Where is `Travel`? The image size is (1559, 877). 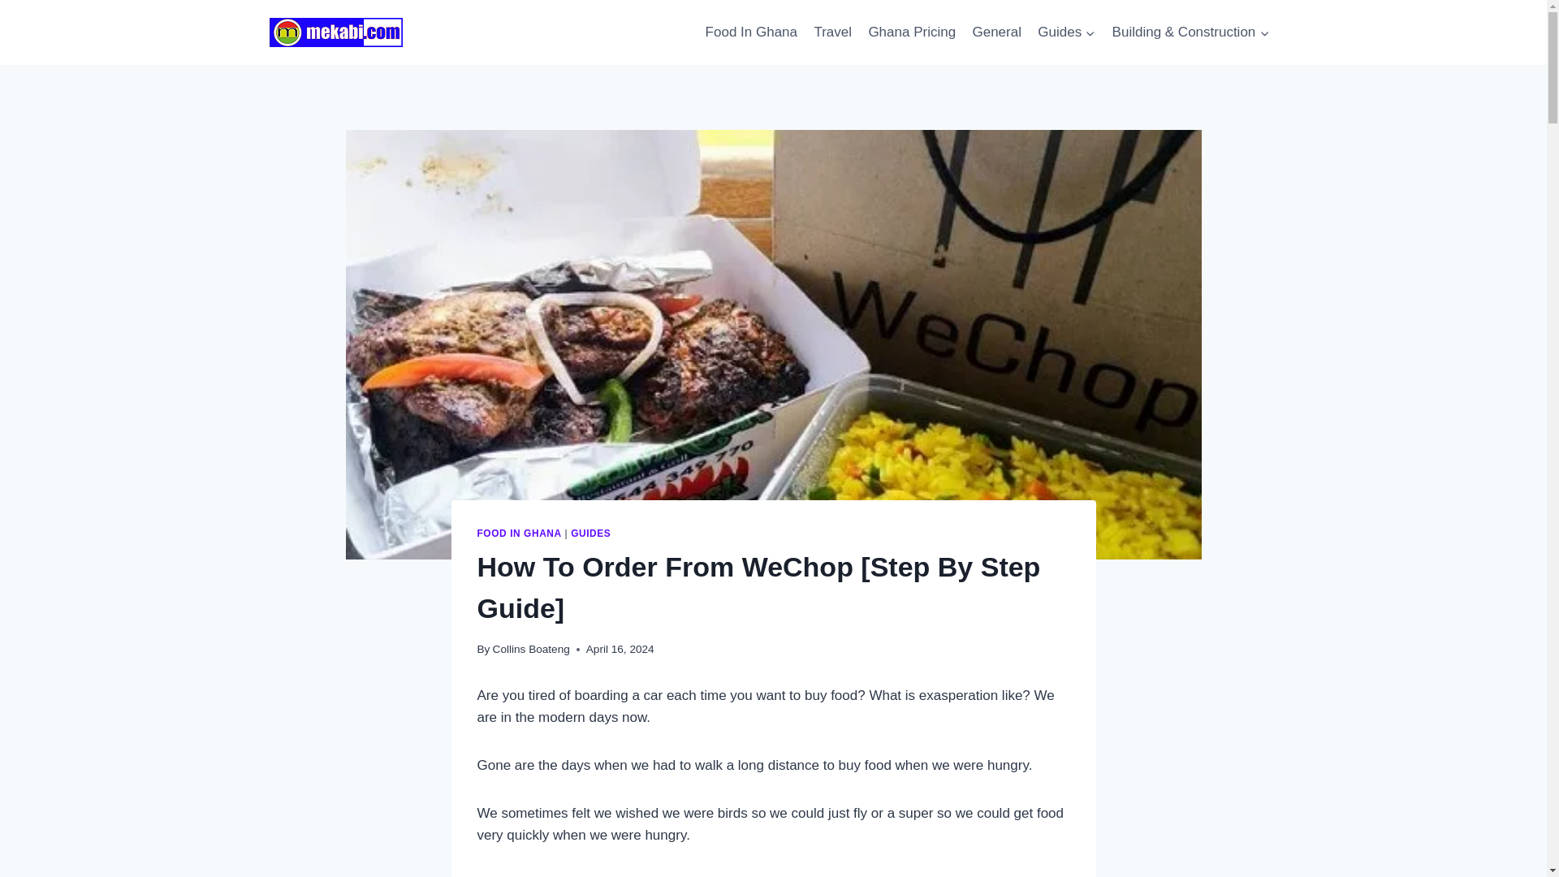
Travel is located at coordinates (833, 32).